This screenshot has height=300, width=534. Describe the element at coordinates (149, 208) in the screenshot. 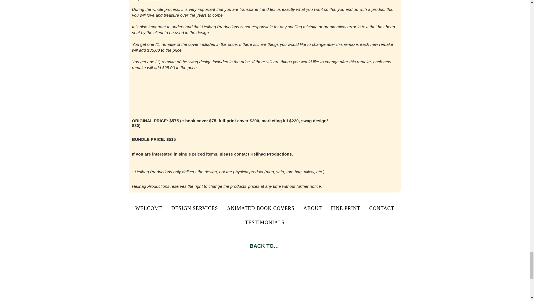

I see `WELCOME` at that location.